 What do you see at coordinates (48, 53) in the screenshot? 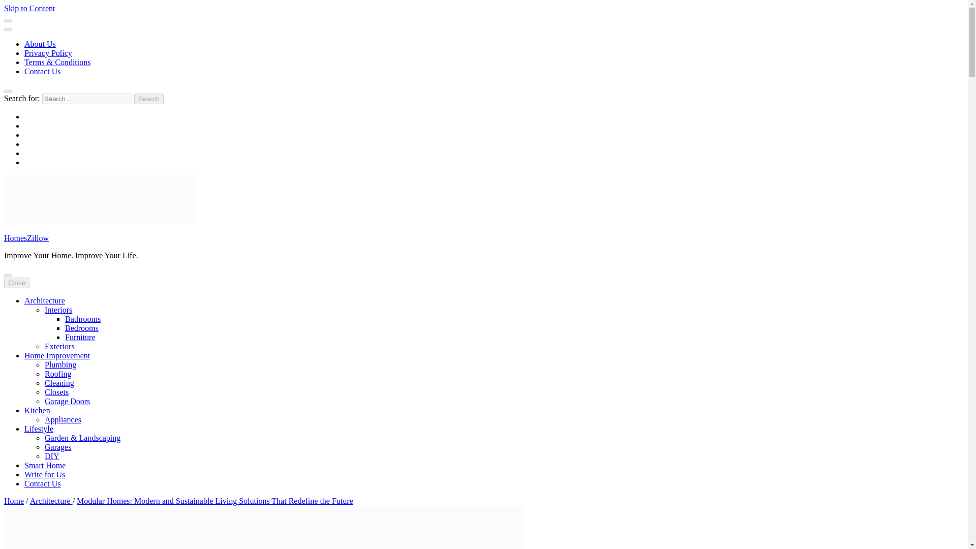
I see `Privacy Policy` at bounding box center [48, 53].